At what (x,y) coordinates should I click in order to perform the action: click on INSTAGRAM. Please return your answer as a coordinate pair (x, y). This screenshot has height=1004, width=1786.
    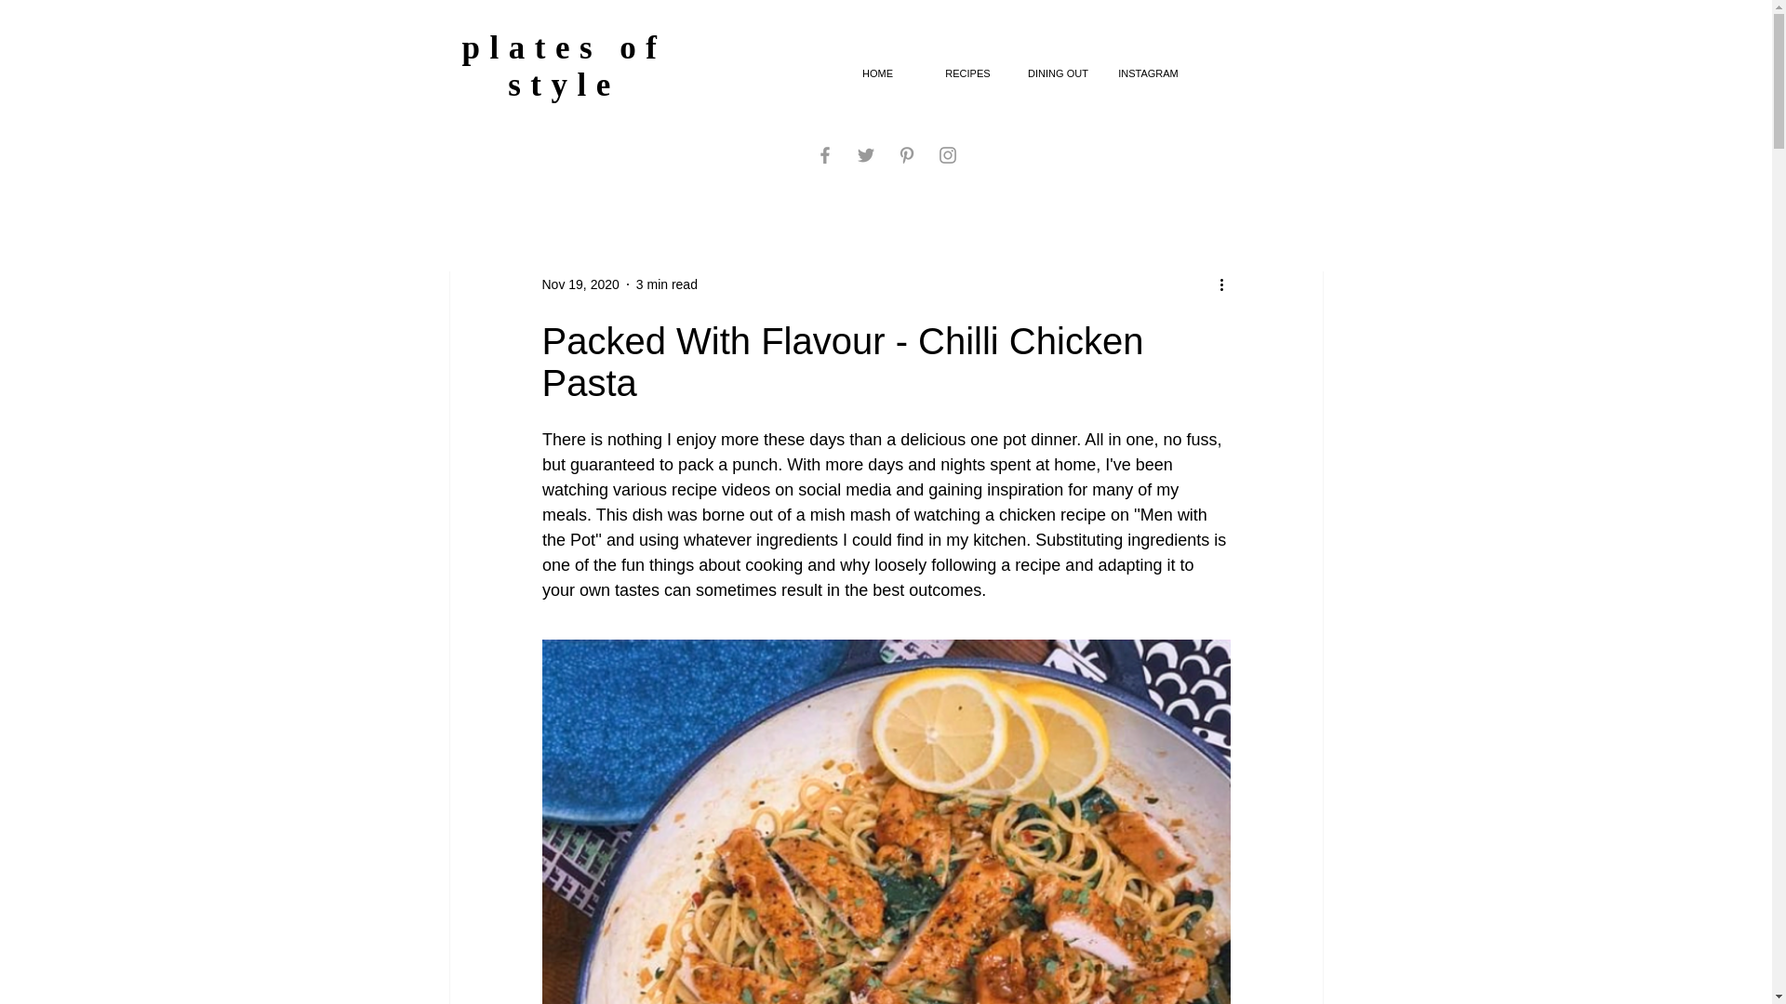
    Looking at the image, I should click on (1148, 73).